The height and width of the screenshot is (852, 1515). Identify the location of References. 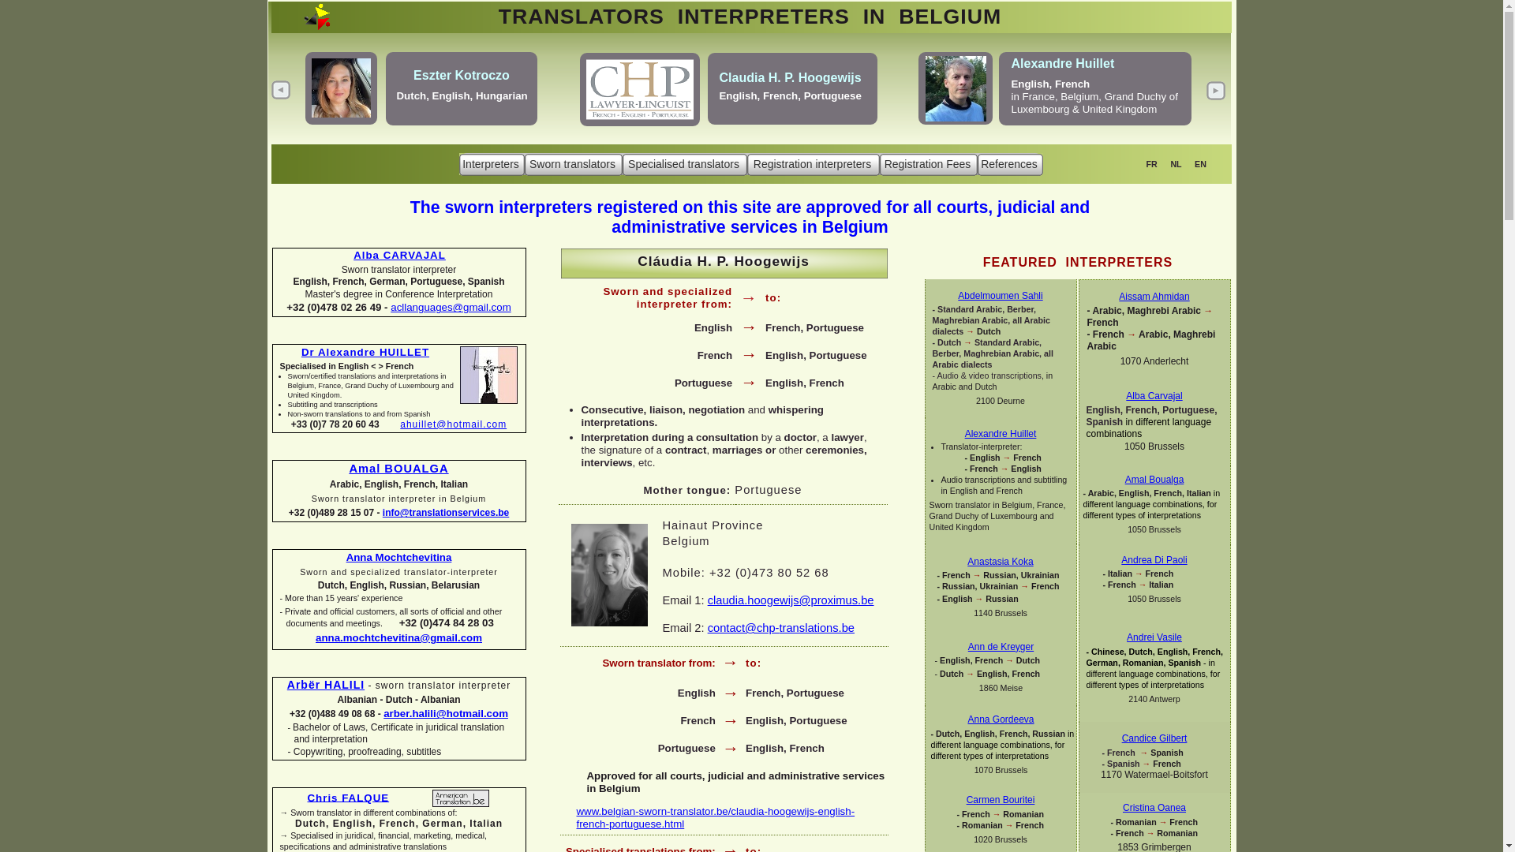
(1010, 165).